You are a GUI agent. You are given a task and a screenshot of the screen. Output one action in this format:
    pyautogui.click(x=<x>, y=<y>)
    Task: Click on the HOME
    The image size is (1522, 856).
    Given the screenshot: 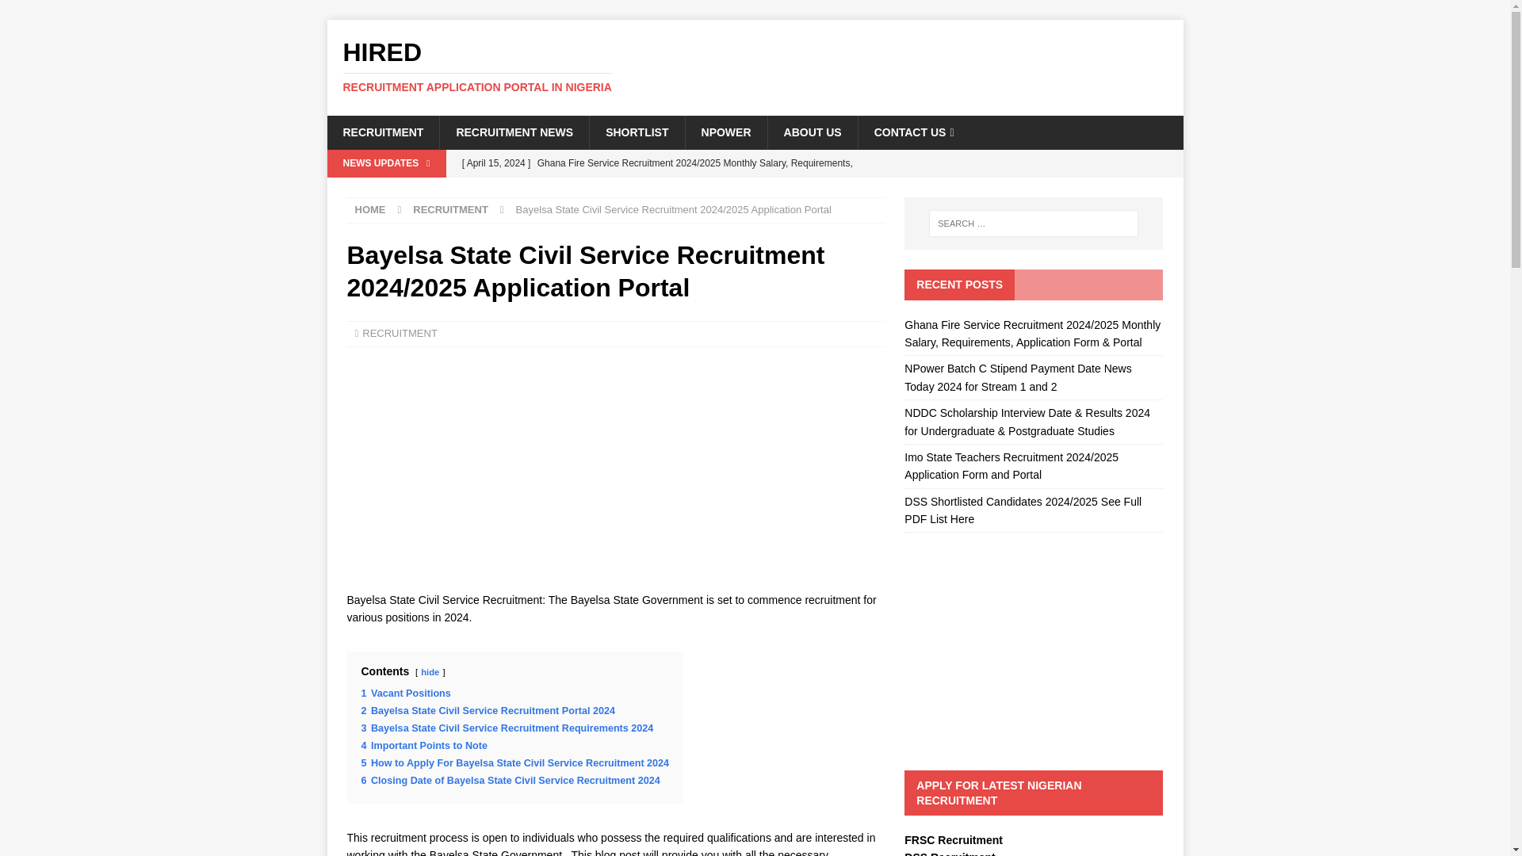 What is the action you would take?
    pyautogui.click(x=370, y=209)
    